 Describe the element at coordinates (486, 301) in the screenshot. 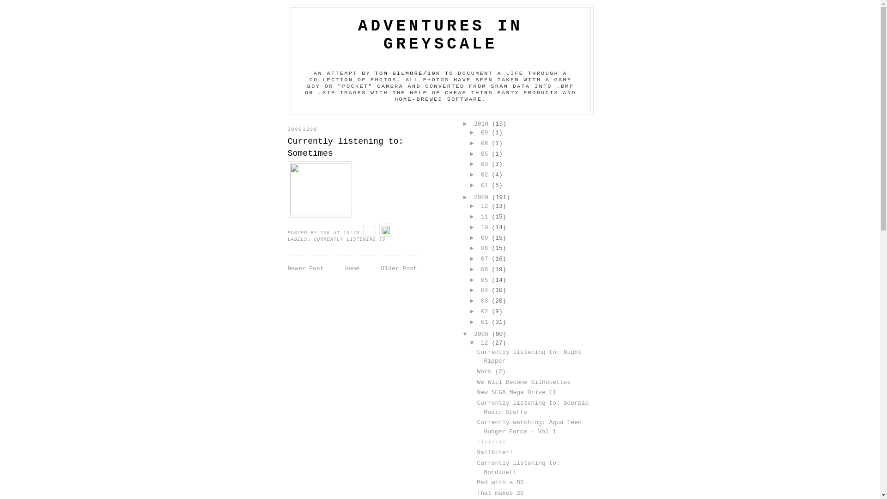

I see `03` at that location.